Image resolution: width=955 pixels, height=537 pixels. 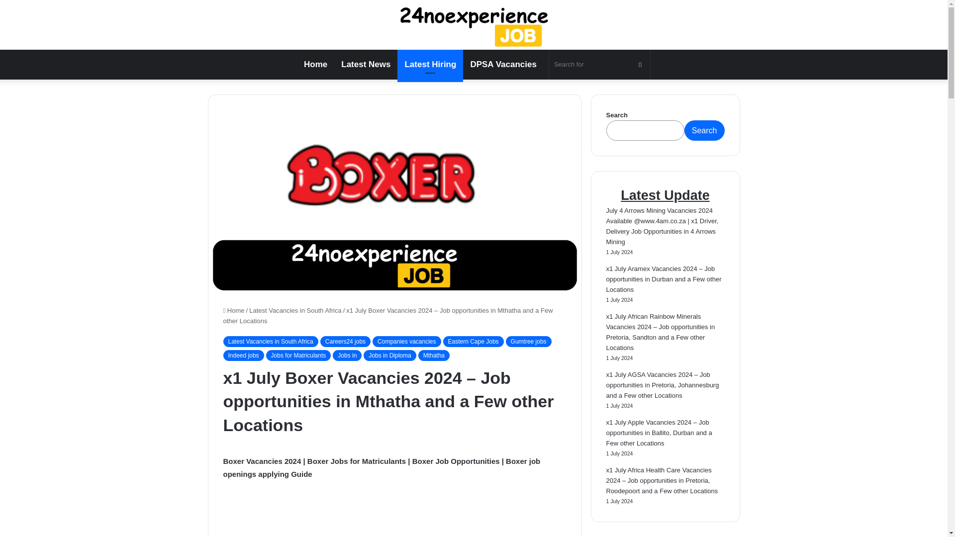 What do you see at coordinates (389, 355) in the screenshot?
I see `Jobs in Diploma` at bounding box center [389, 355].